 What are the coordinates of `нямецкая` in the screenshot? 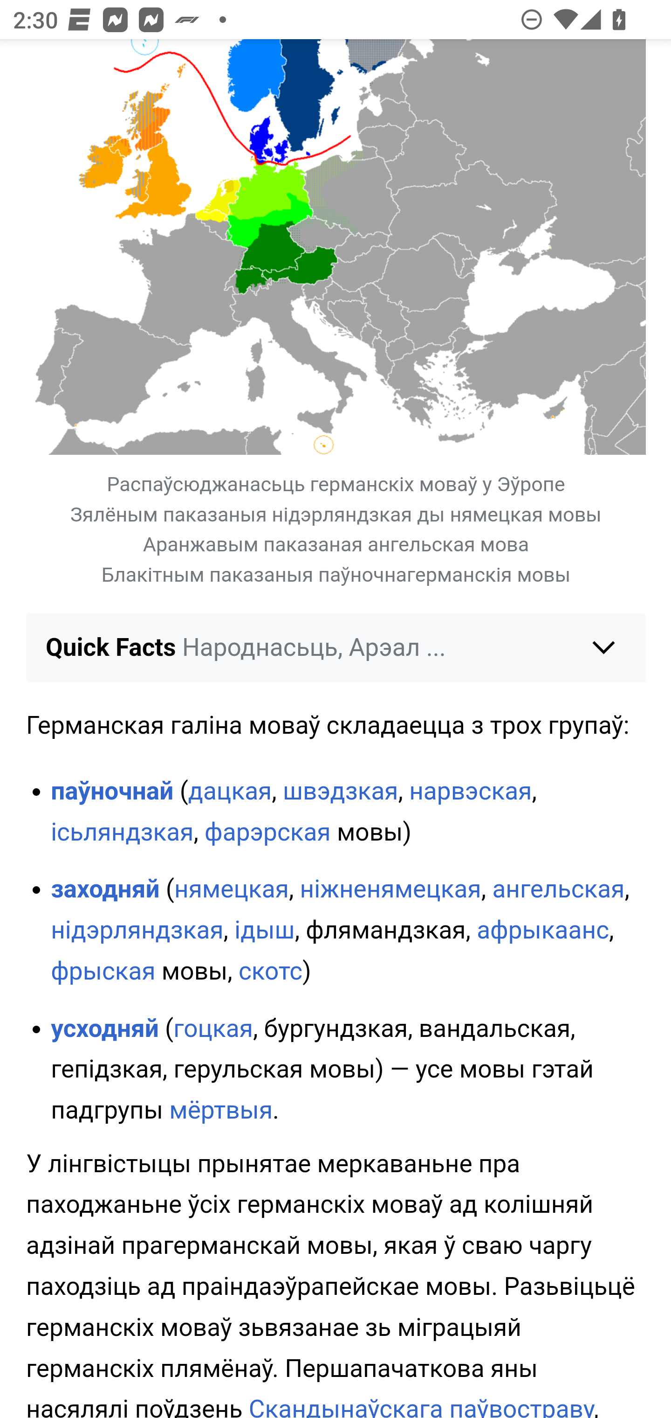 It's located at (232, 890).